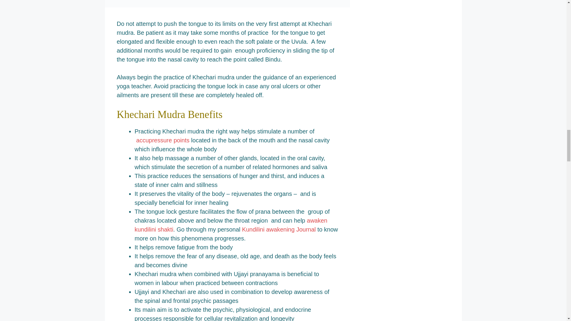  Describe the element at coordinates (279, 229) in the screenshot. I see `Kundilini awakening Journal` at that location.